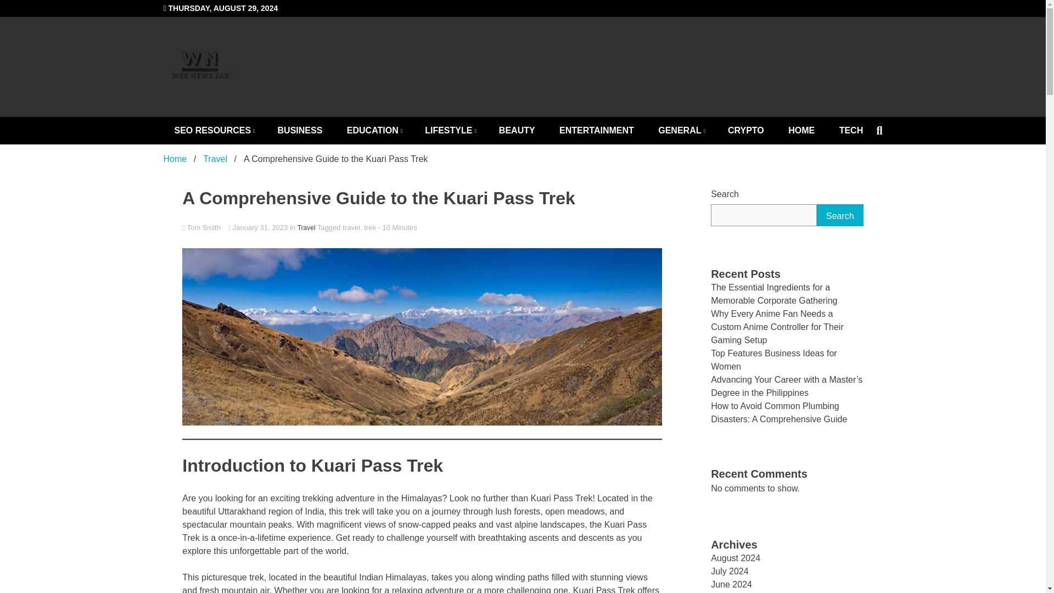 This screenshot has width=1054, height=593. I want to click on EDUCATION, so click(374, 131).